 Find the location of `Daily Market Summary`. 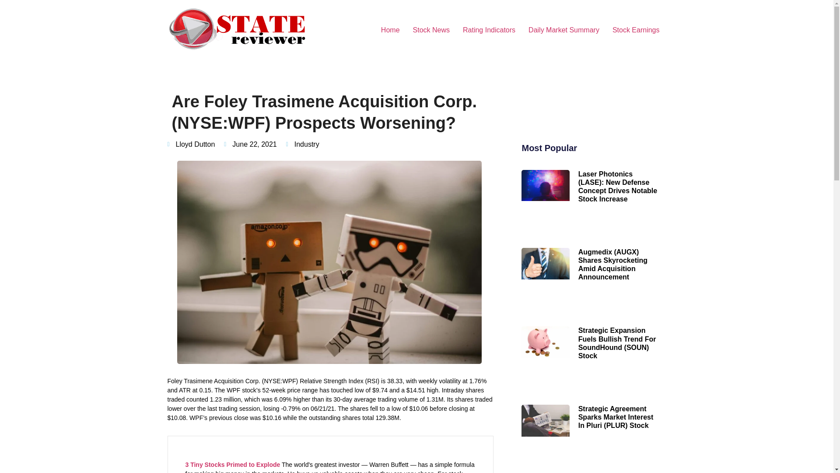

Daily Market Summary is located at coordinates (563, 30).